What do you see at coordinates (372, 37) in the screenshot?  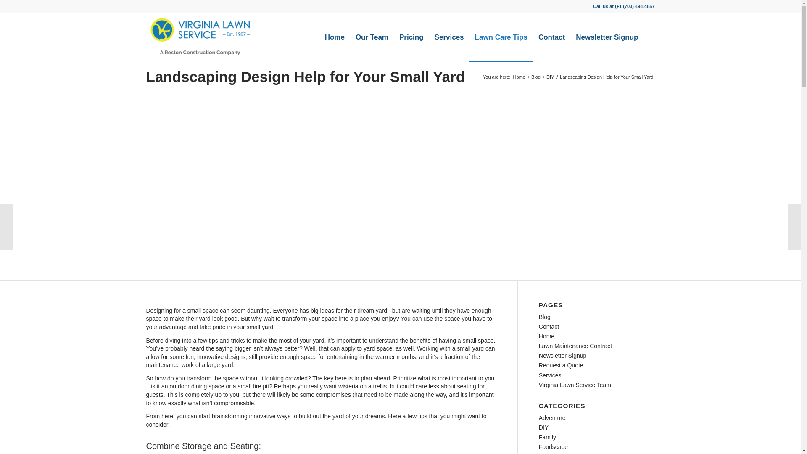 I see `Our Team` at bounding box center [372, 37].